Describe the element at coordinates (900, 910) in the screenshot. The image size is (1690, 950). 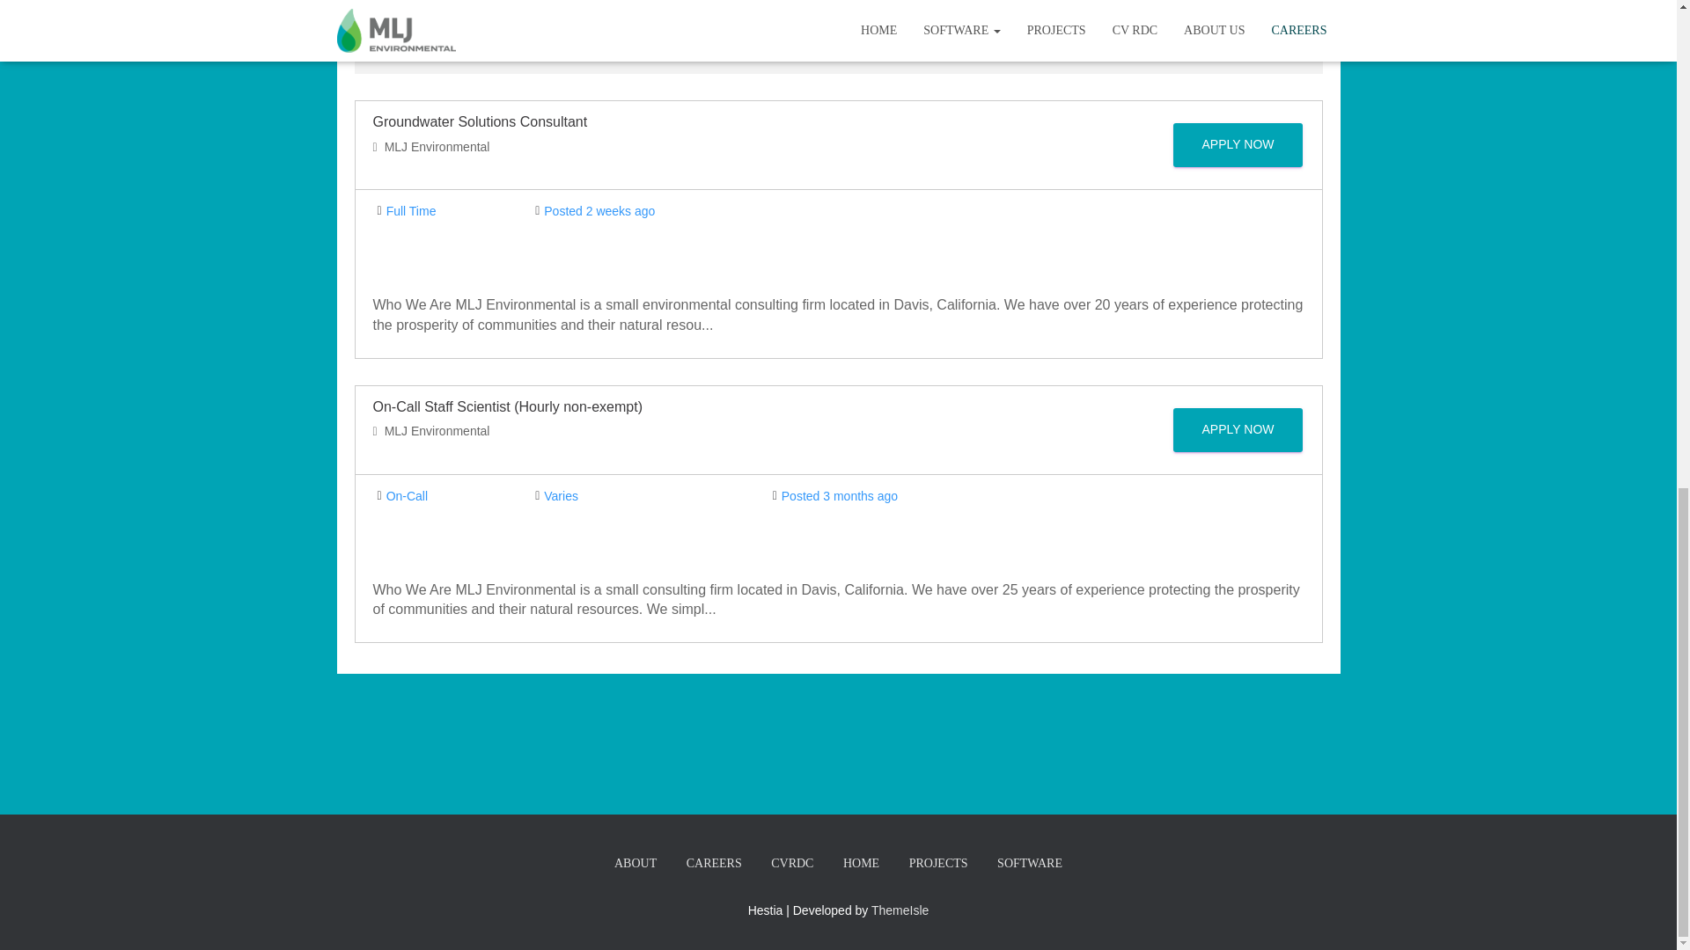
I see `ThemeIsle` at that location.